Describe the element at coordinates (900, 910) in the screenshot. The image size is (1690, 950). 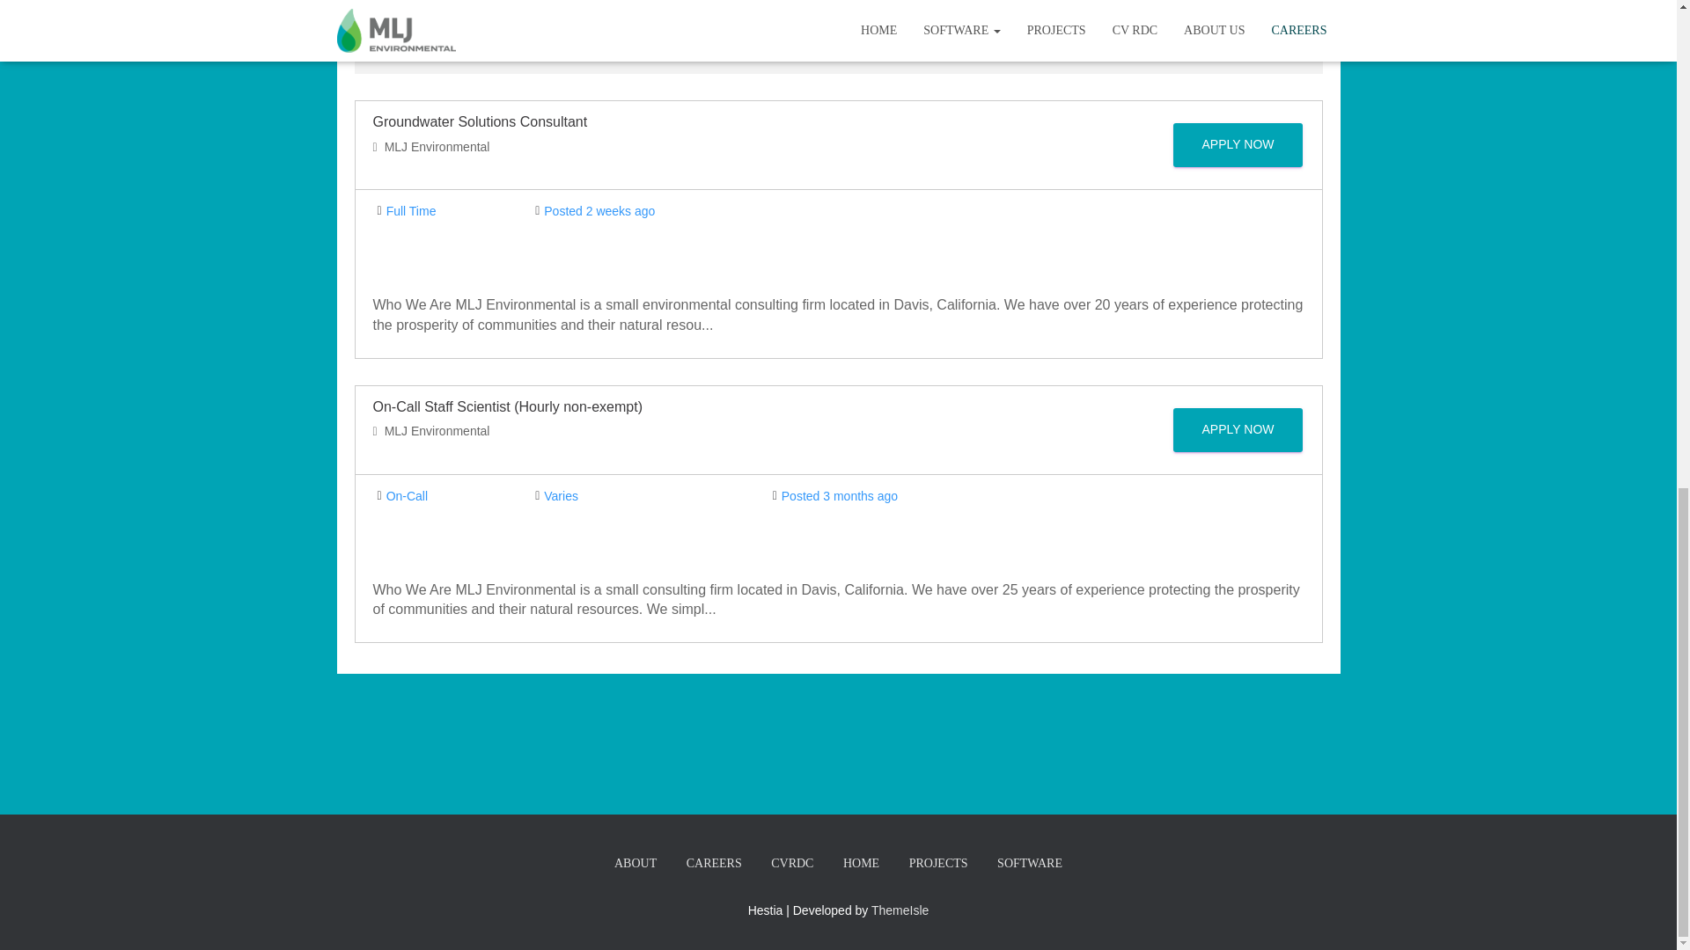
I see `ThemeIsle` at that location.